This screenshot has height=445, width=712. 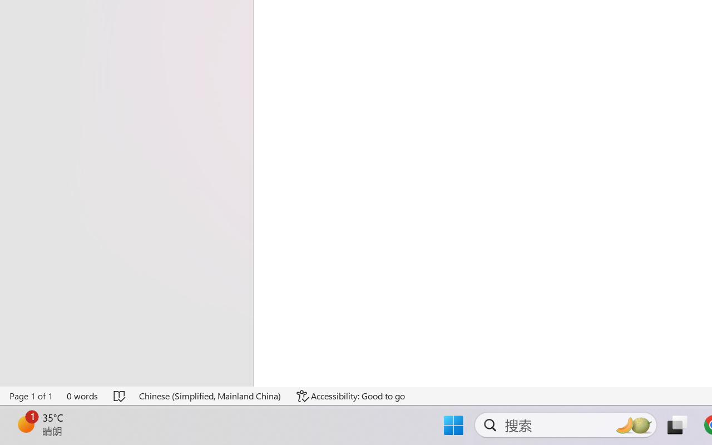 I want to click on Language Chinese (Simplified, Mainland China), so click(x=210, y=396).